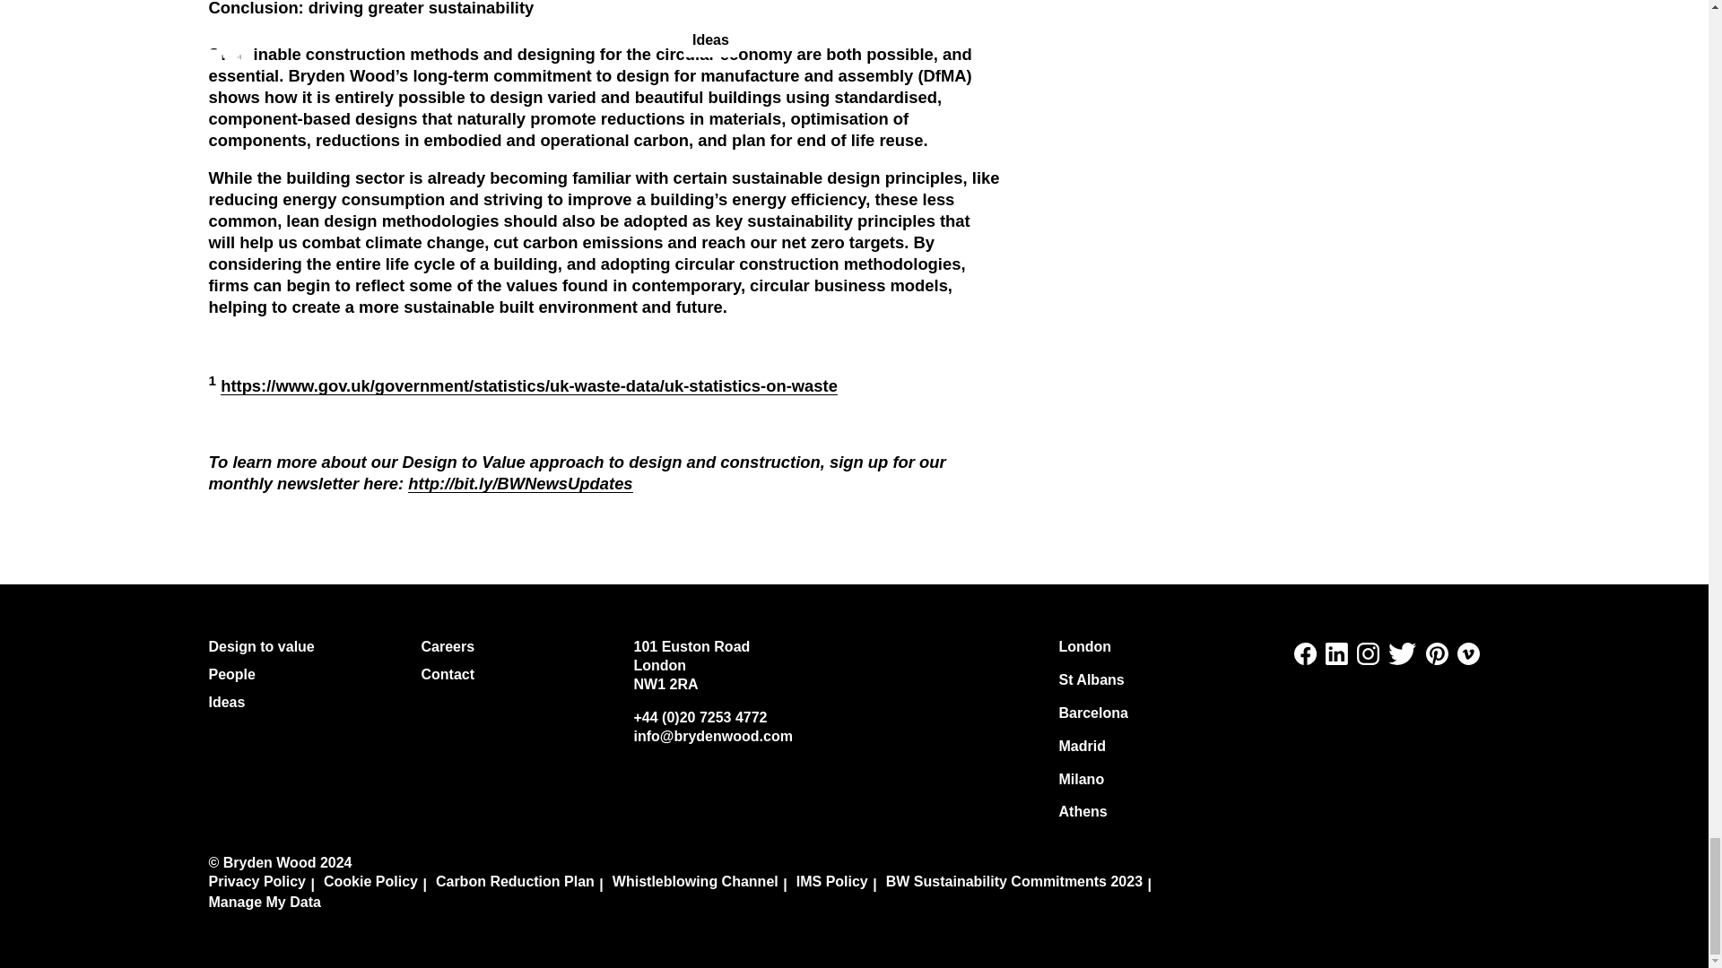  I want to click on Manage My Data, so click(273, 903).